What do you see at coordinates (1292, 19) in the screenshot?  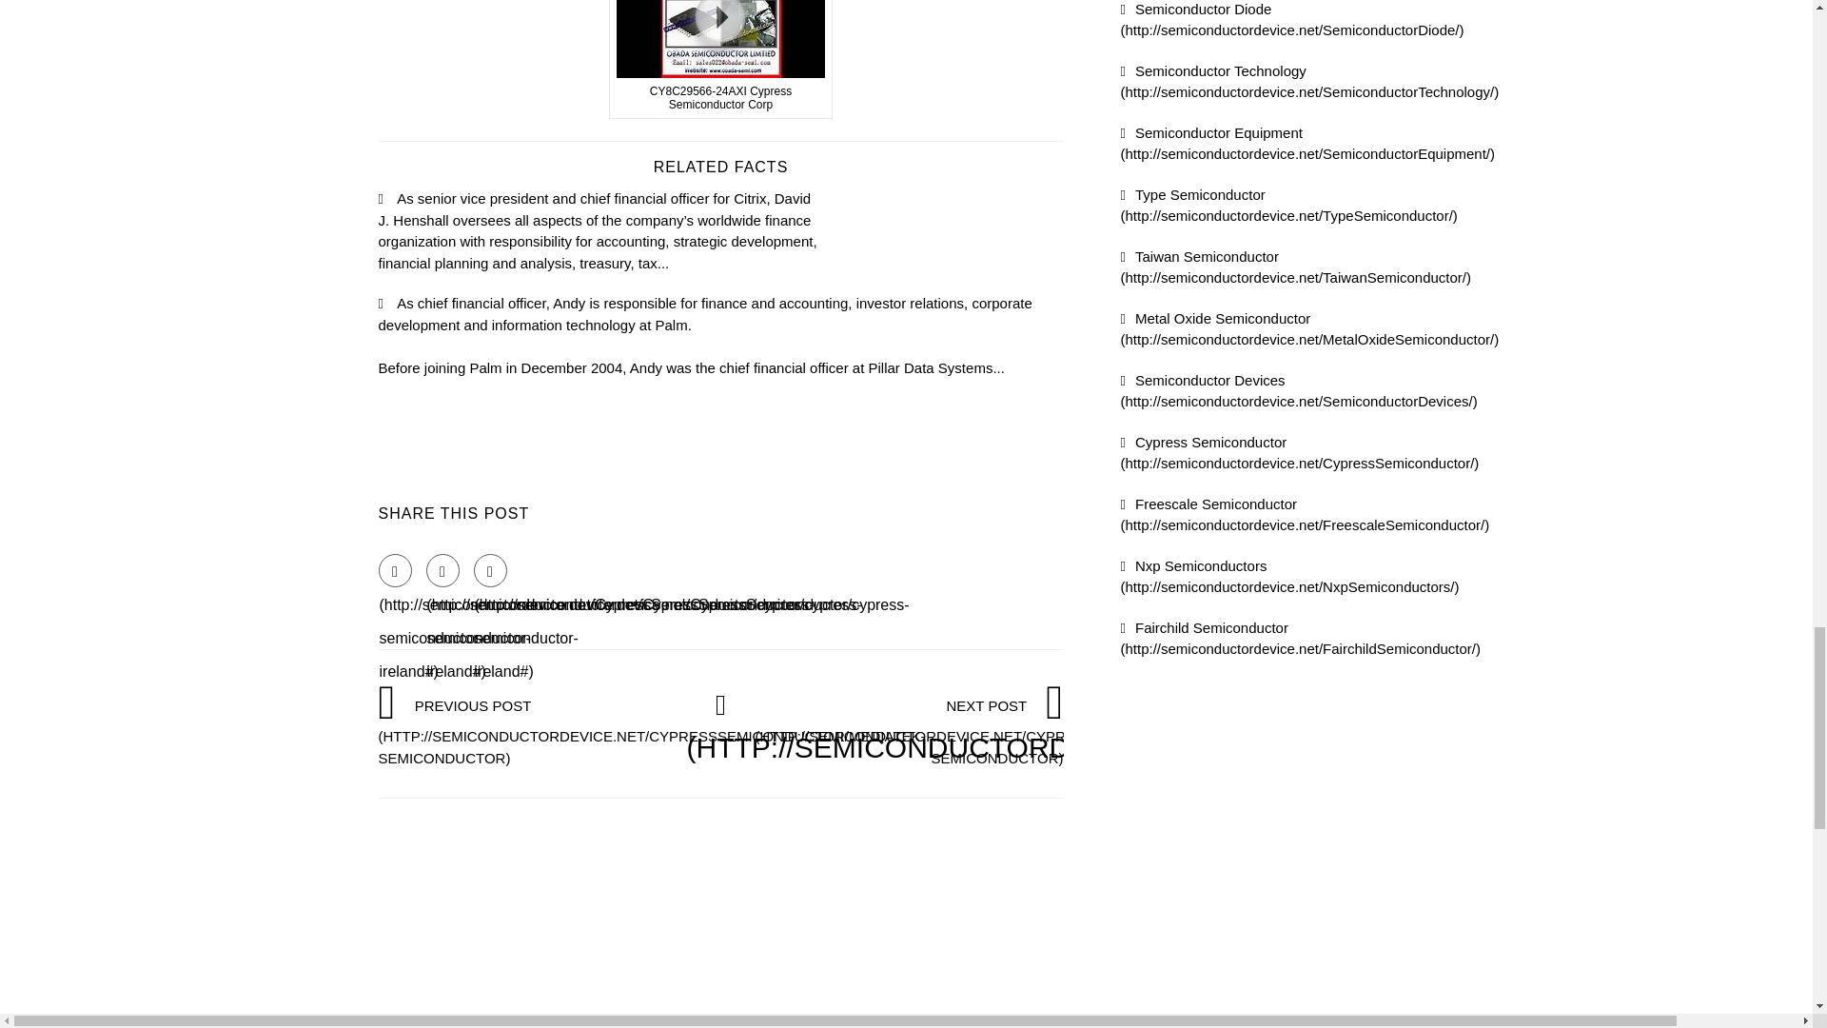 I see `View all posts filed under Semiconductor Diode` at bounding box center [1292, 19].